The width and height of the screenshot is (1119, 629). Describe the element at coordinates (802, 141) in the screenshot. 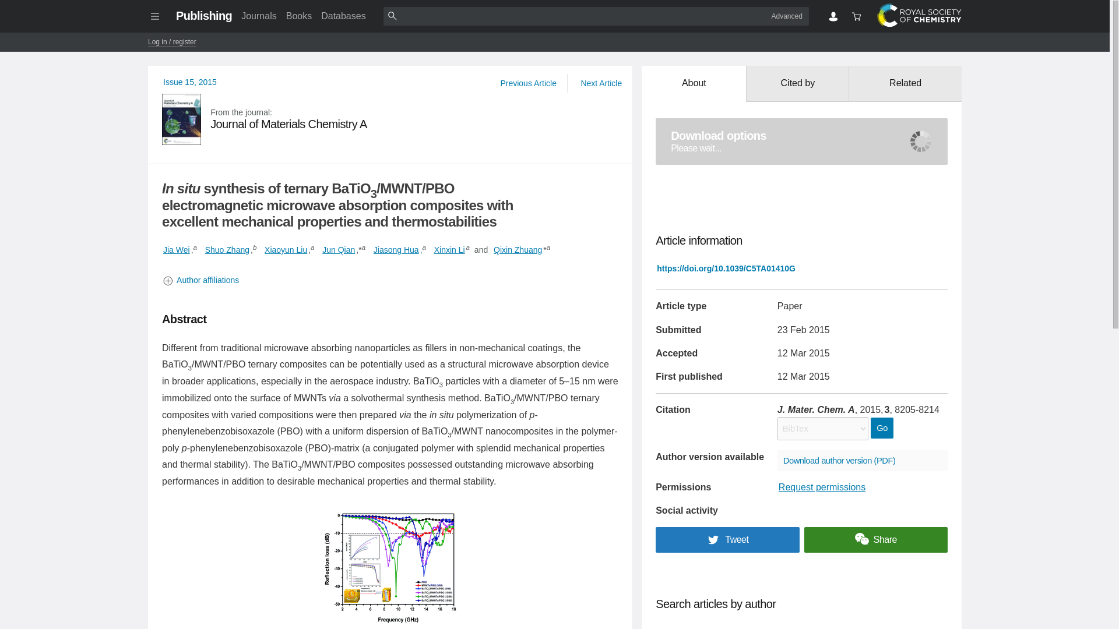

I see `Previous Article` at that location.